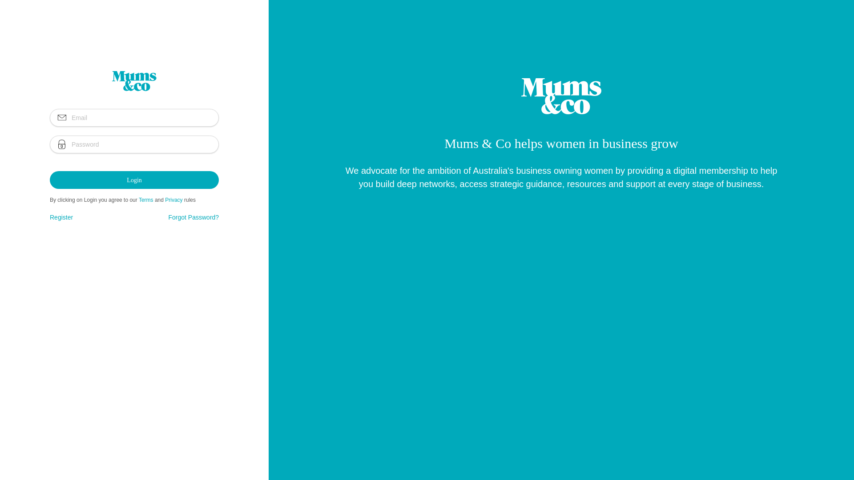 The image size is (854, 480). I want to click on Register, so click(61, 217).